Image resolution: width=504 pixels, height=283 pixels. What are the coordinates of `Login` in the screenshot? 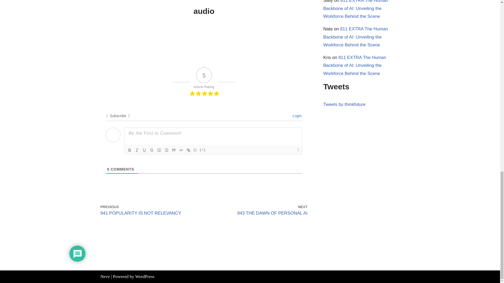 It's located at (296, 116).